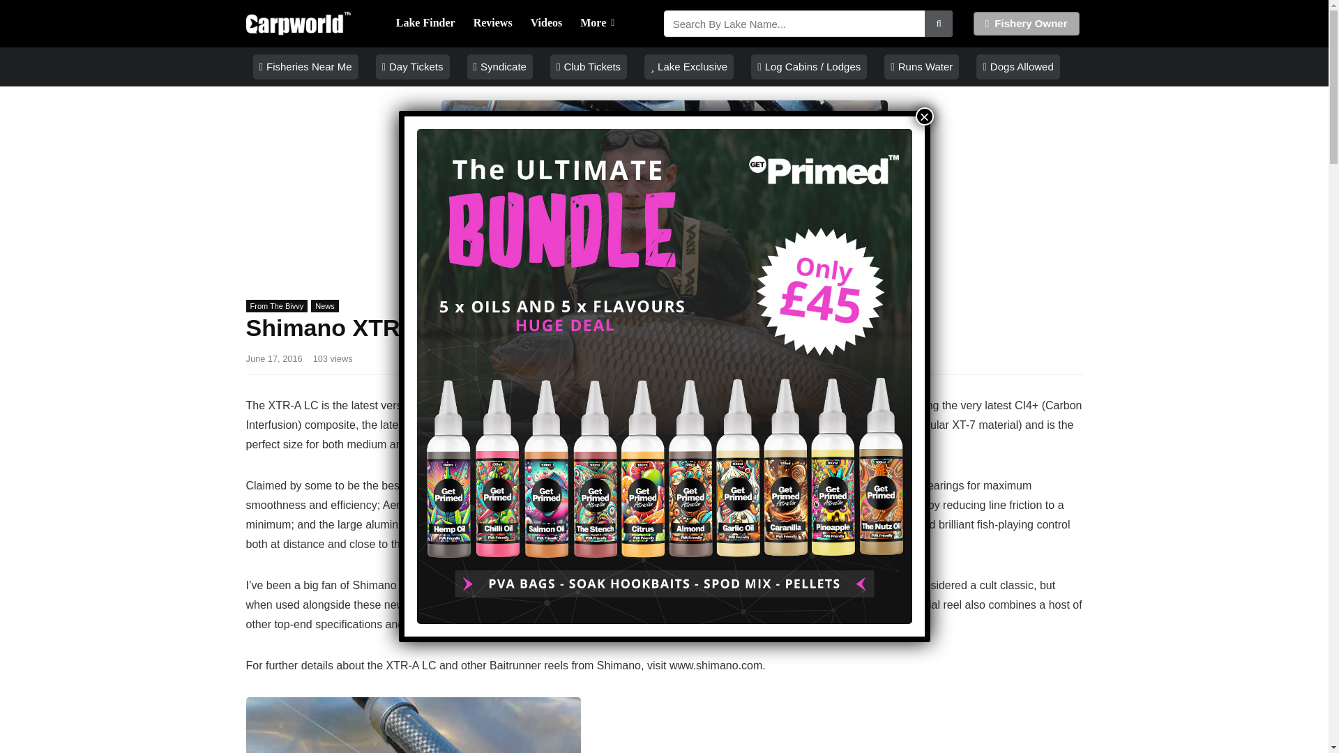  What do you see at coordinates (689, 67) in the screenshot?
I see `Lake Exclusive` at bounding box center [689, 67].